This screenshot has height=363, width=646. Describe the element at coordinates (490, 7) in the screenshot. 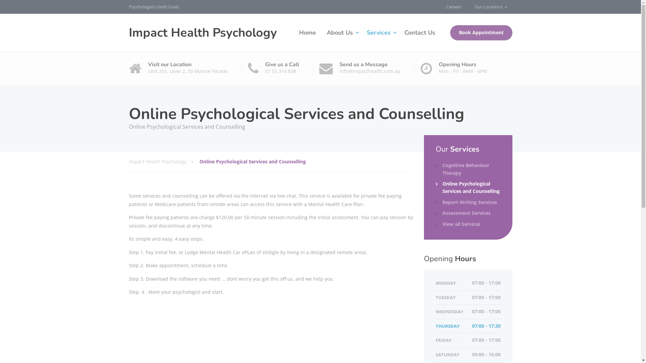

I see `Our Locations` at that location.